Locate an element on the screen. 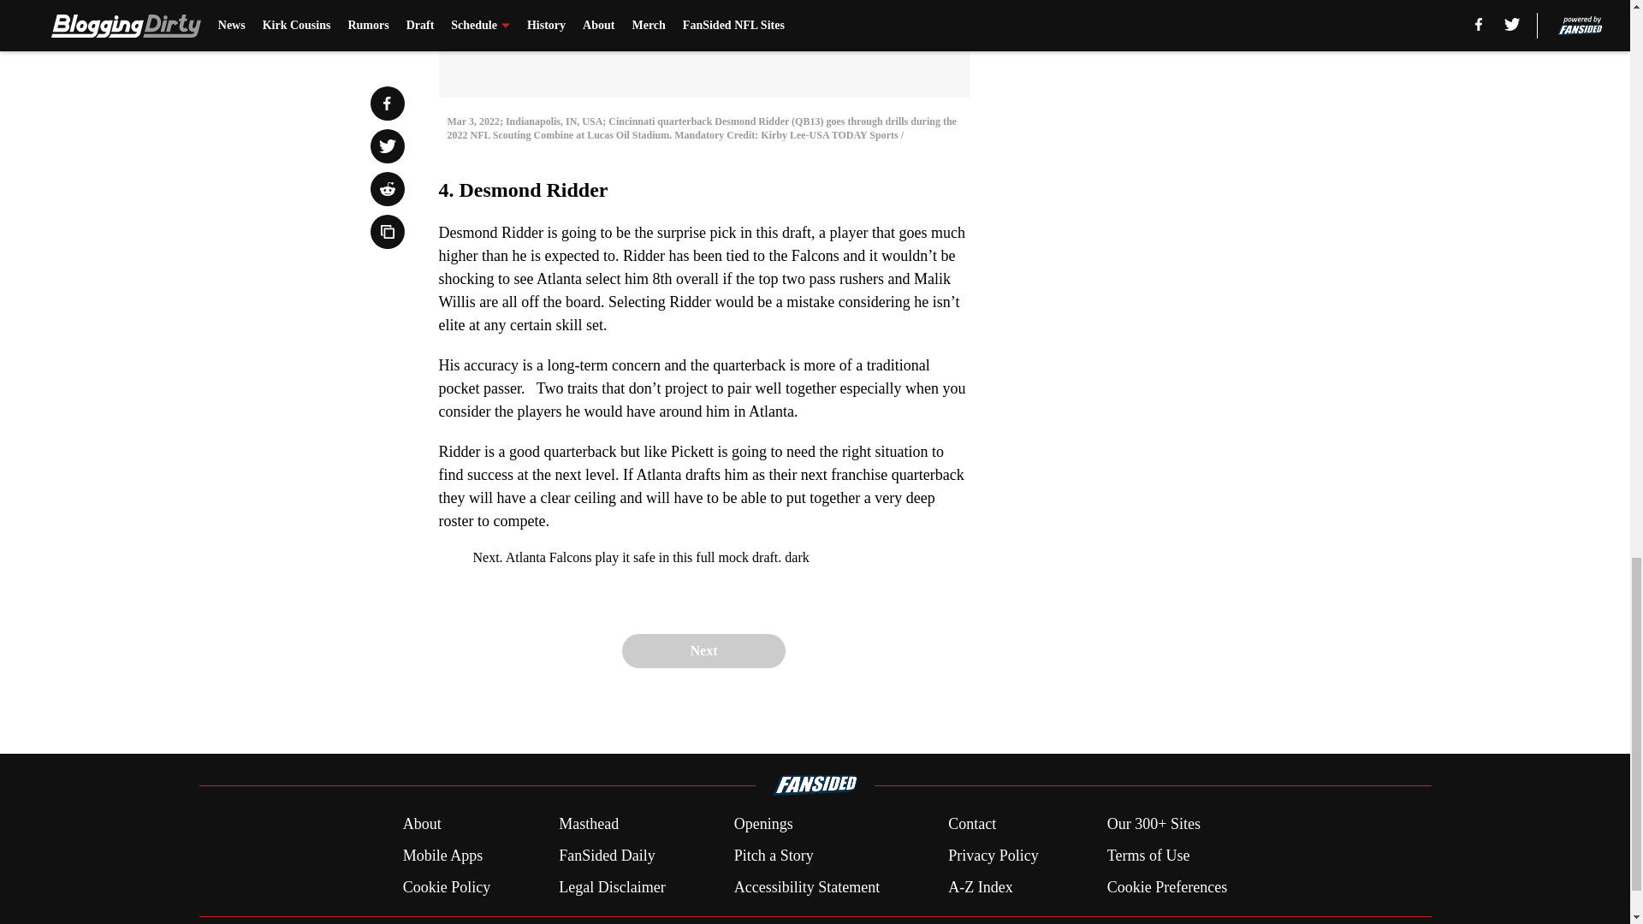 The height and width of the screenshot is (924, 1643). Openings is located at coordinates (763, 825).